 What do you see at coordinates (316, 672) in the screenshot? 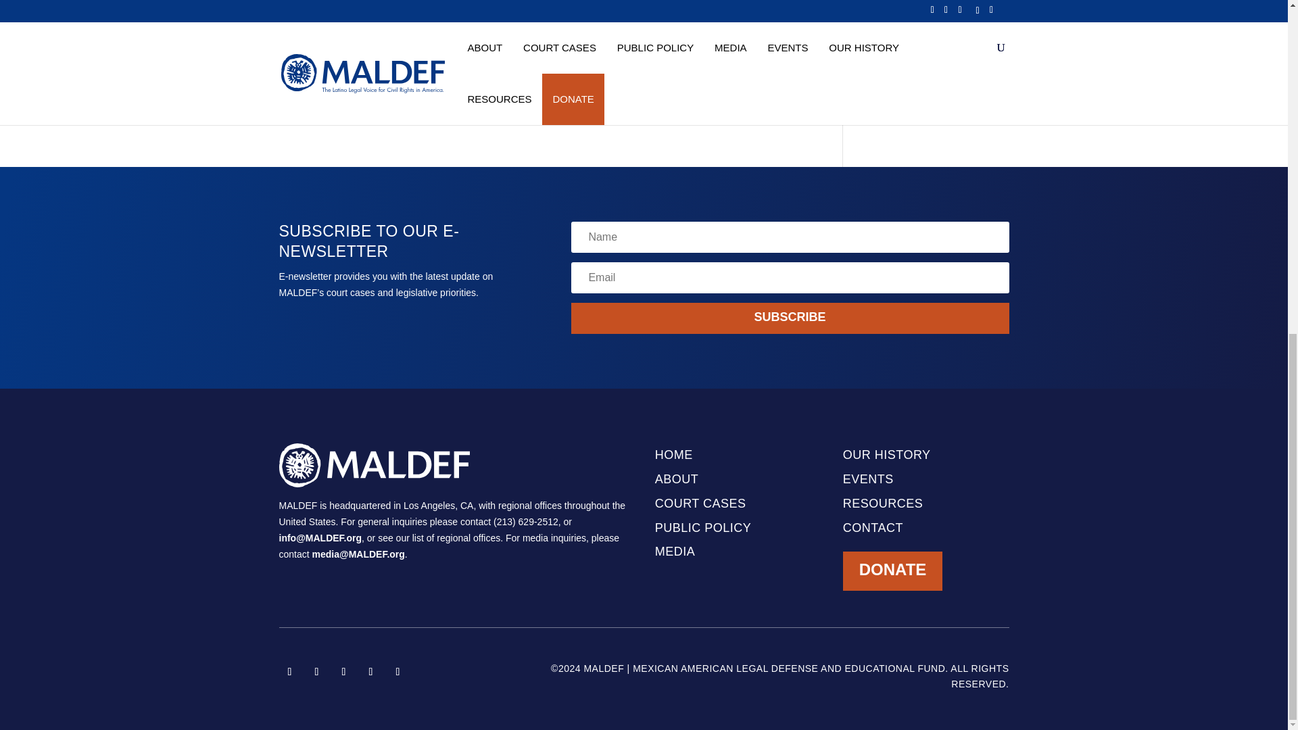
I see `Follow on X` at bounding box center [316, 672].